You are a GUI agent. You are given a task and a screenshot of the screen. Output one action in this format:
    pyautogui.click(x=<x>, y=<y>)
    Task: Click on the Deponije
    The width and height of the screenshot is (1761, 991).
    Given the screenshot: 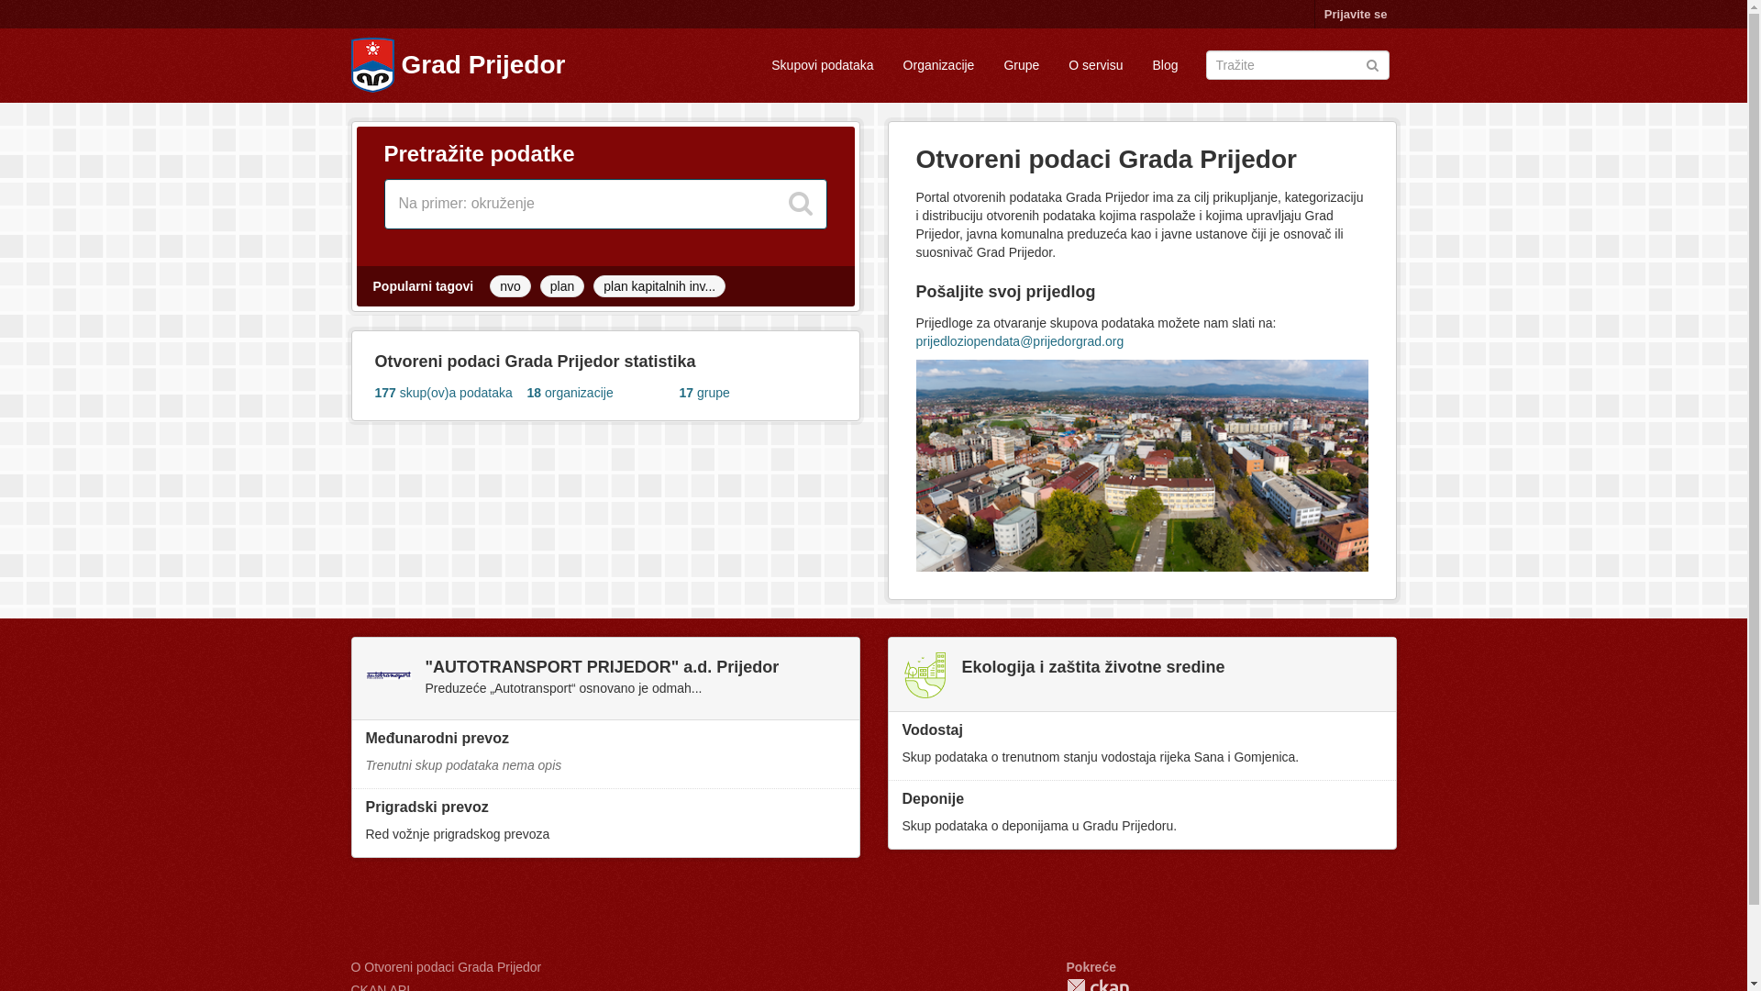 What is the action you would take?
    pyautogui.click(x=934, y=798)
    